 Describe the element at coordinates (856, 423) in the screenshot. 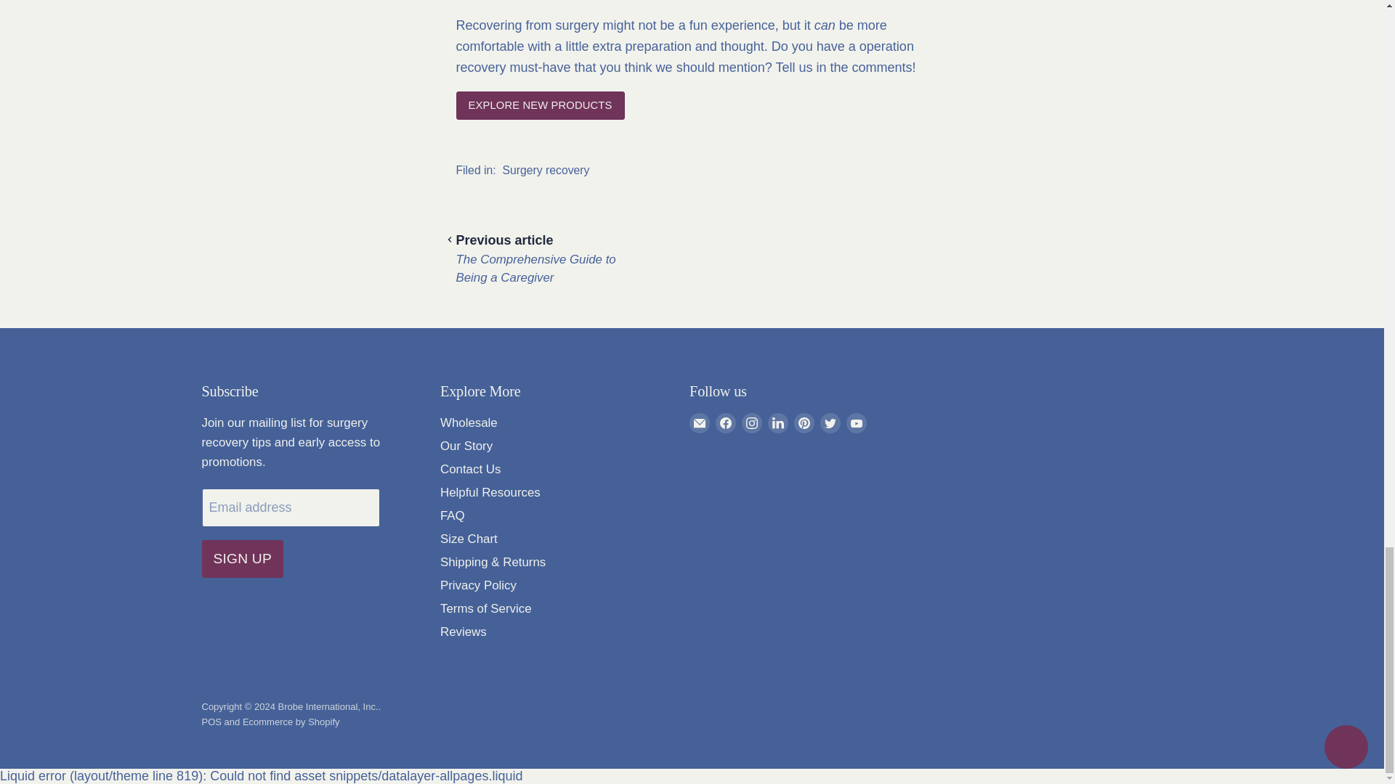

I see `YouTube` at that location.